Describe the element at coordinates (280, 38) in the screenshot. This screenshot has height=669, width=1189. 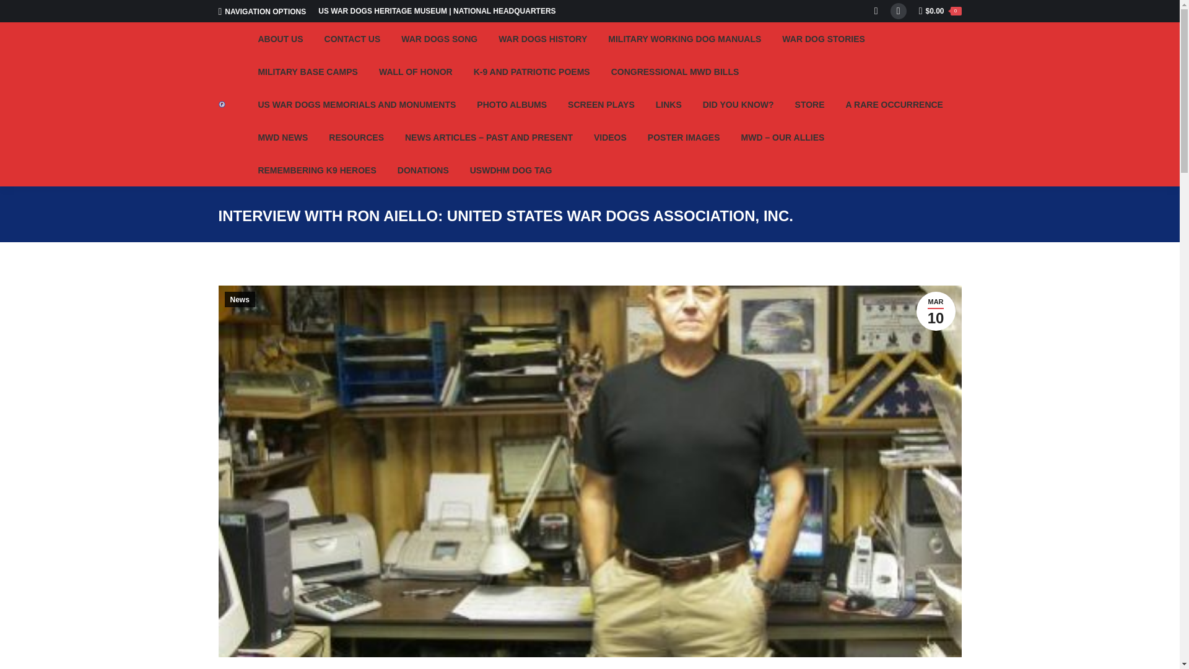
I see `About The US War Dog Association` at that location.